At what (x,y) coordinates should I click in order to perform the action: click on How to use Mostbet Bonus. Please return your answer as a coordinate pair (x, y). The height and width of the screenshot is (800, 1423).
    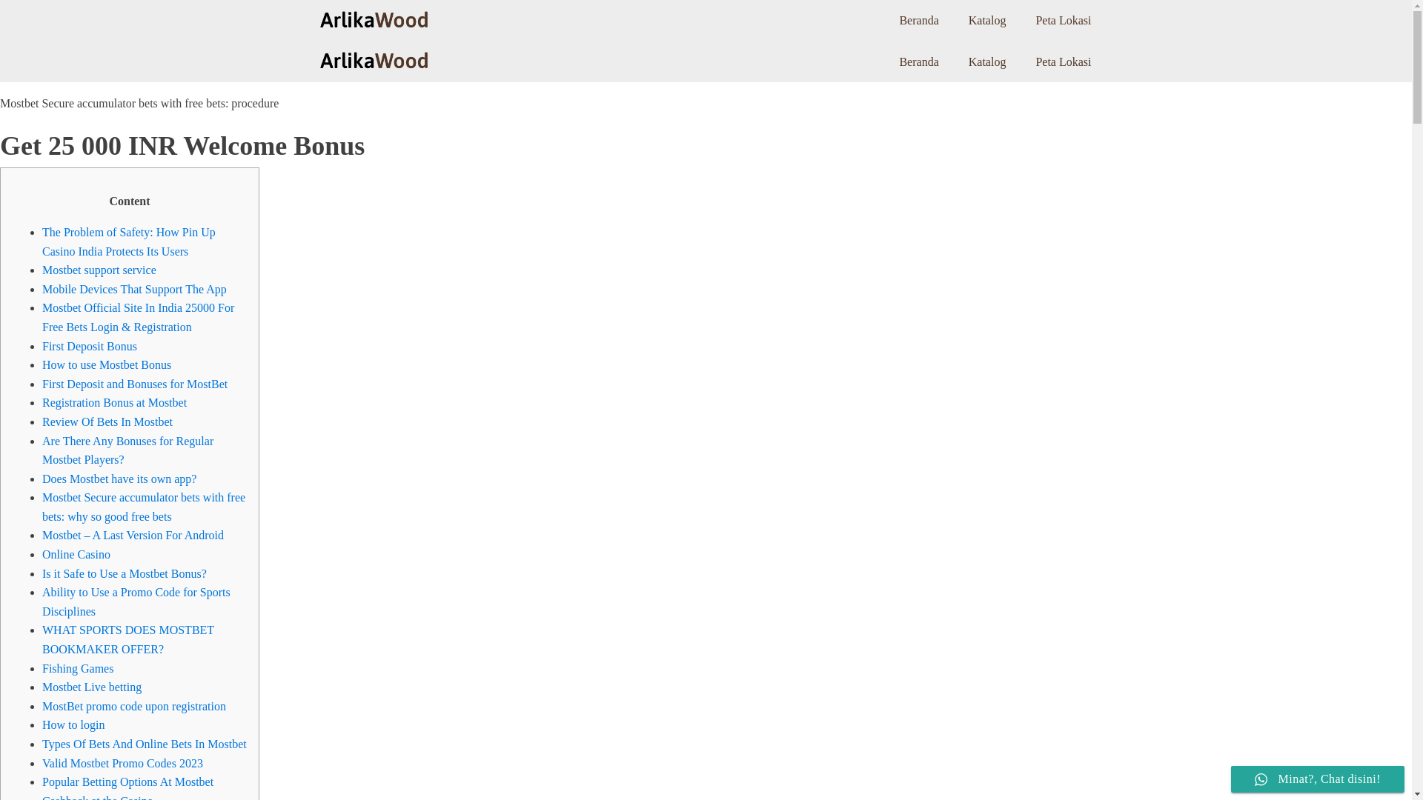
    Looking at the image, I should click on (107, 364).